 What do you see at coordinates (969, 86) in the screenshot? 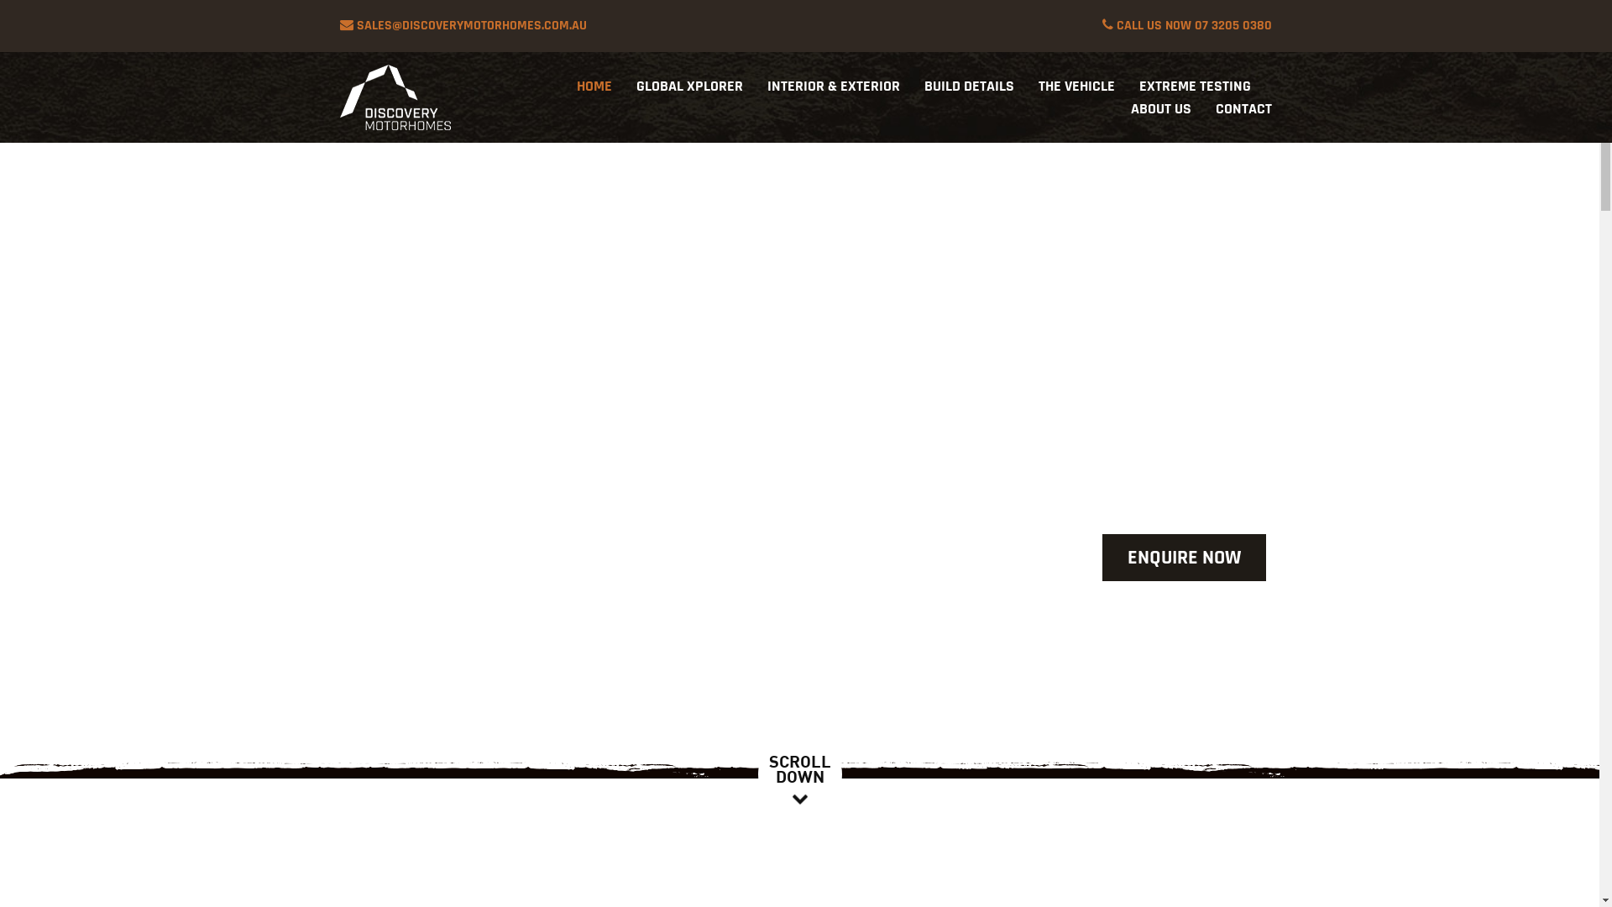
I see `BUILD DETAILS` at bounding box center [969, 86].